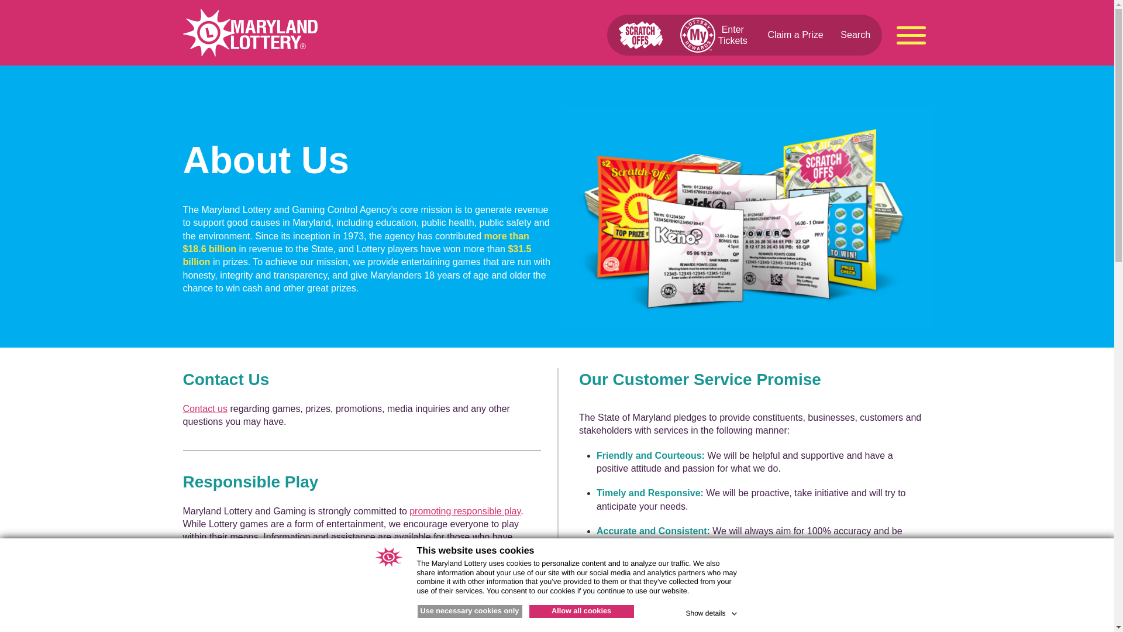  Describe the element at coordinates (581, 611) in the screenshot. I see `Allow all cookies` at that location.